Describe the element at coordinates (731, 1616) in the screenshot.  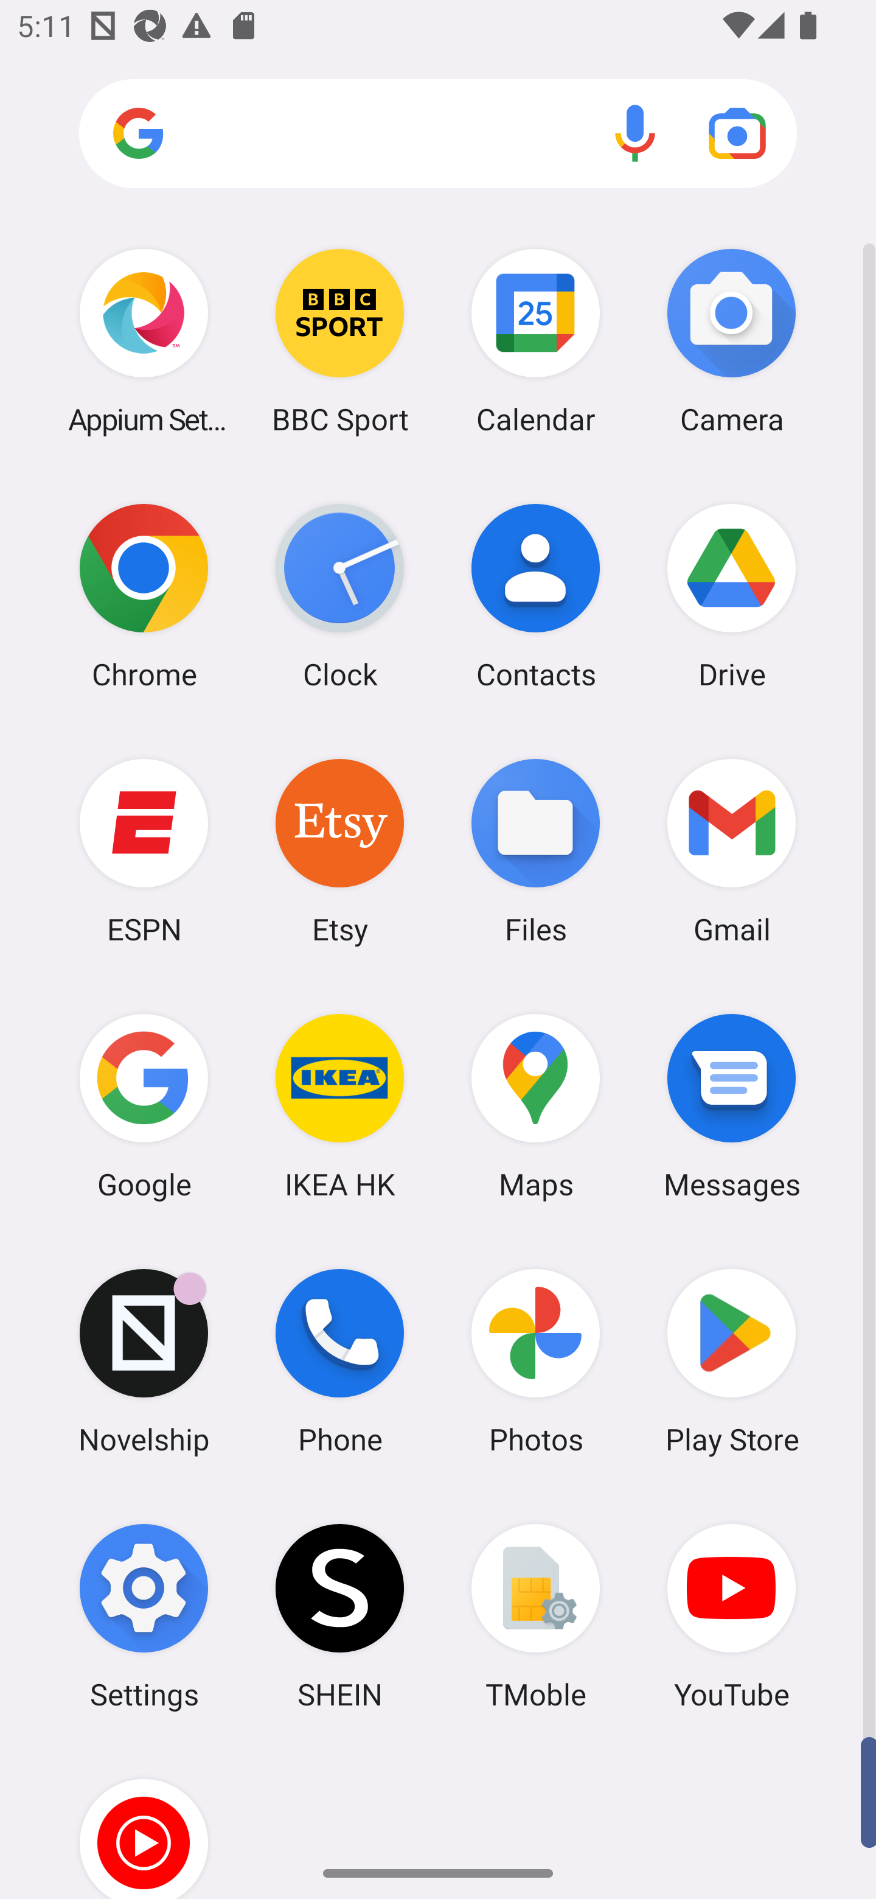
I see `YouTube` at that location.